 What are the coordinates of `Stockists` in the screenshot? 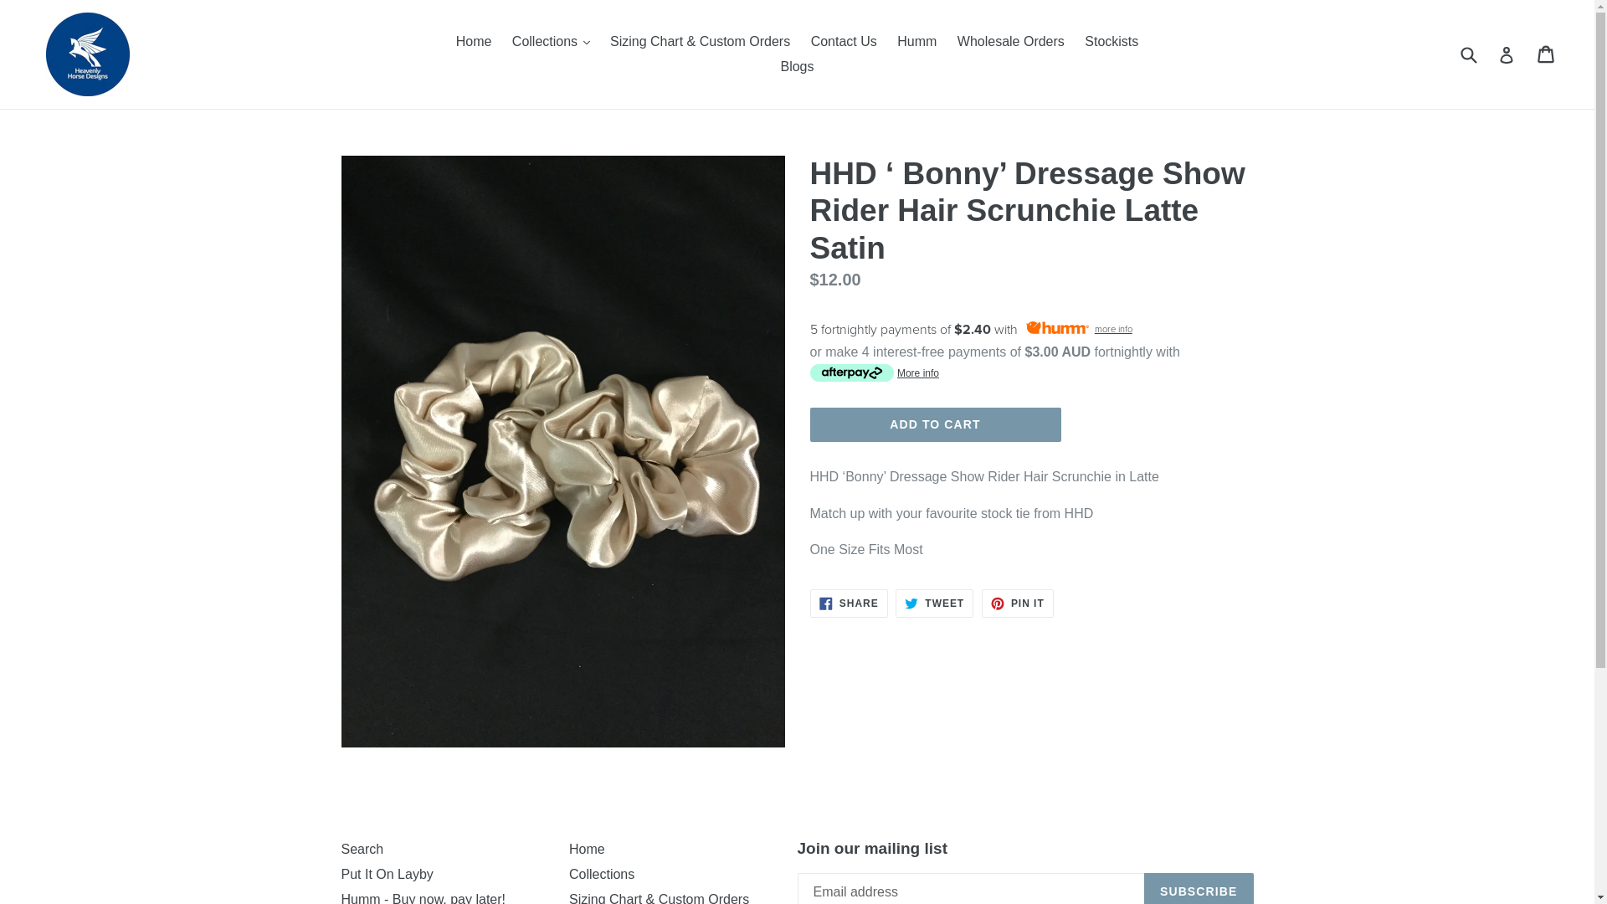 It's located at (1112, 42).